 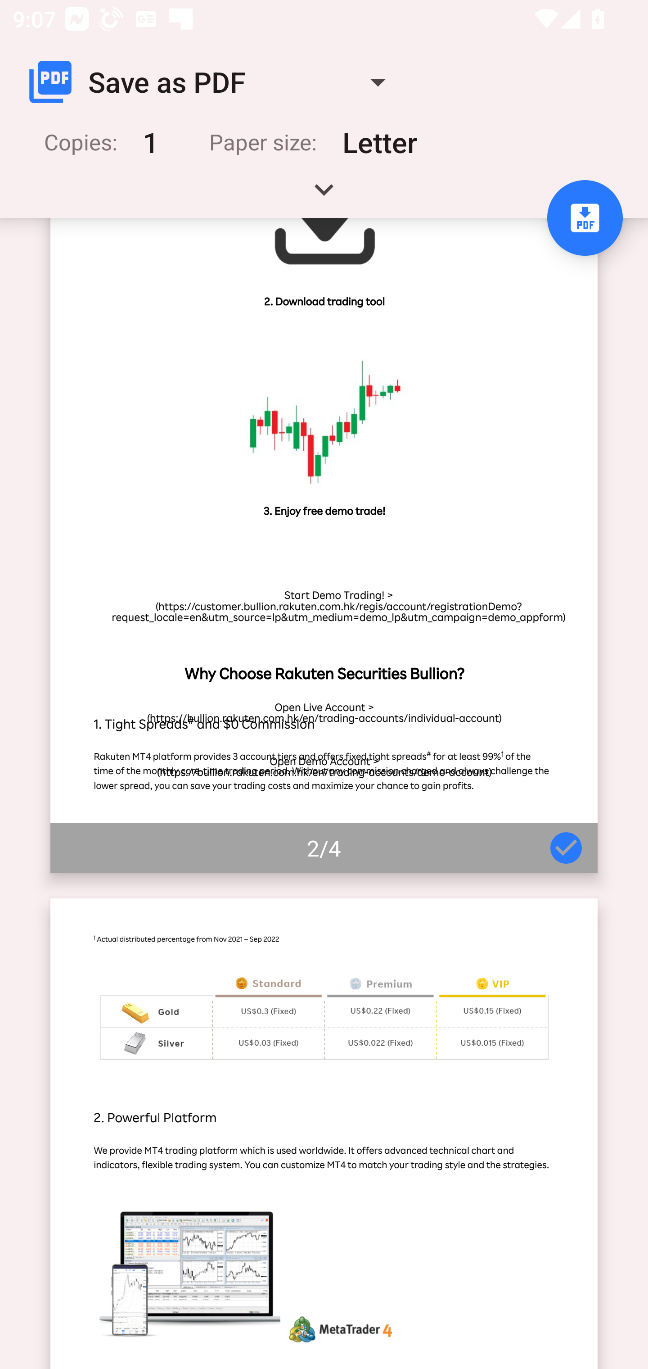 I want to click on Page 3 of 4, so click(x=324, y=1133).